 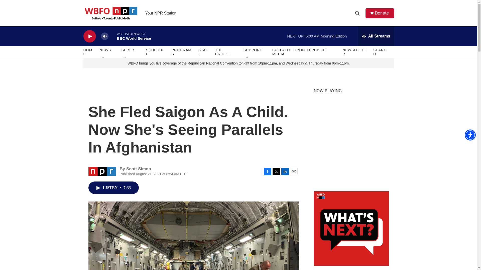 What do you see at coordinates (470, 135) in the screenshot?
I see `Accessibility Menu` at bounding box center [470, 135].